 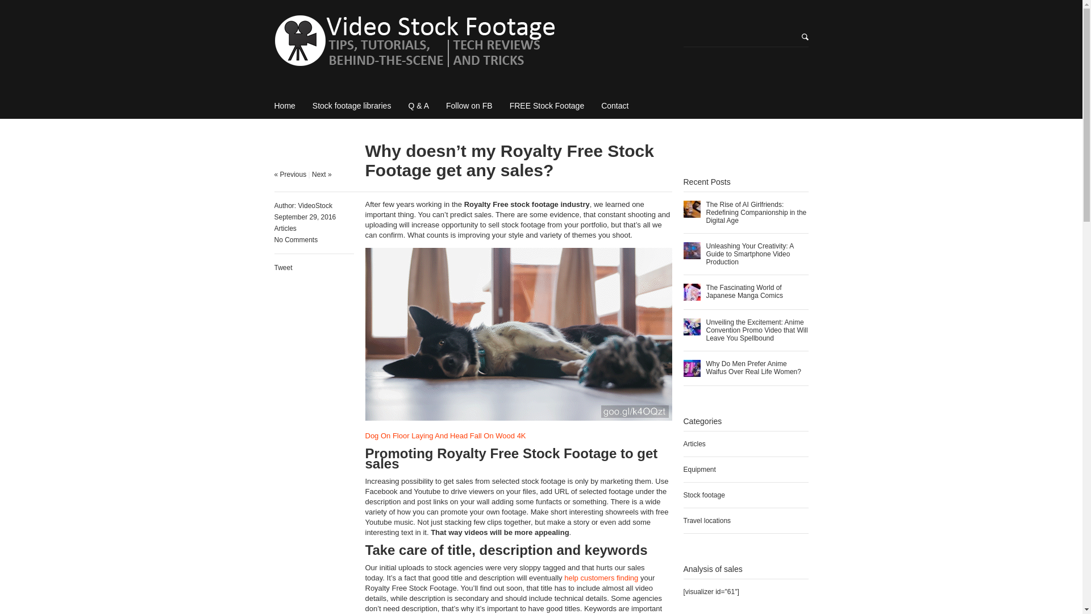 I want to click on No Comments, so click(x=295, y=239).